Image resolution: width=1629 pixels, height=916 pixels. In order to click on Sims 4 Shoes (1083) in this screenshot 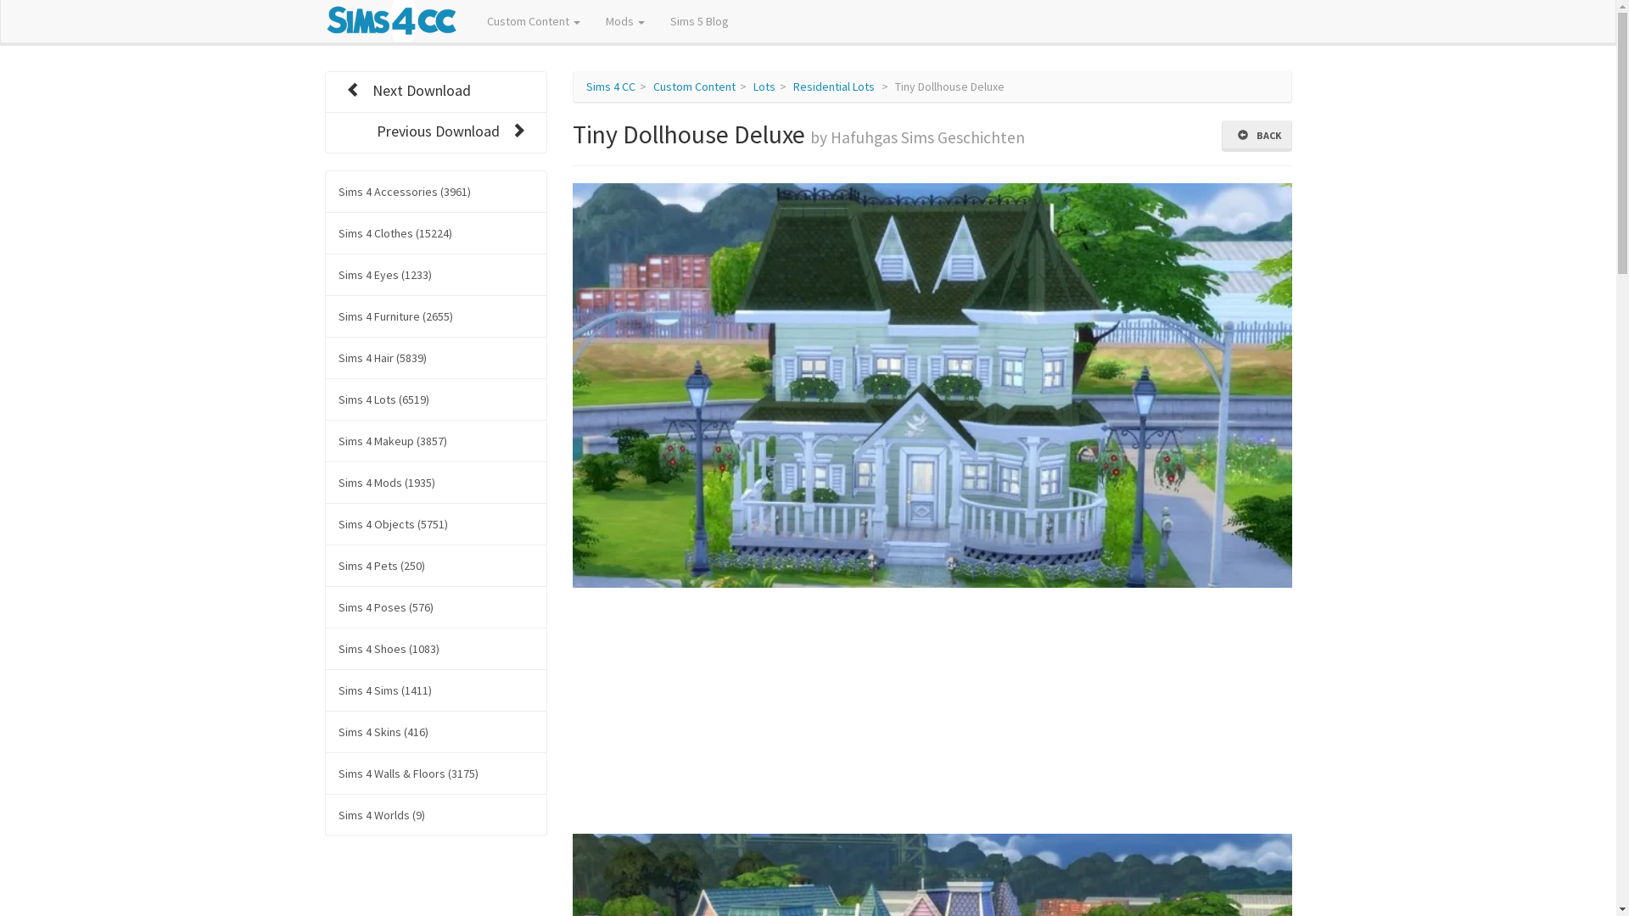, I will do `click(436, 649)`.